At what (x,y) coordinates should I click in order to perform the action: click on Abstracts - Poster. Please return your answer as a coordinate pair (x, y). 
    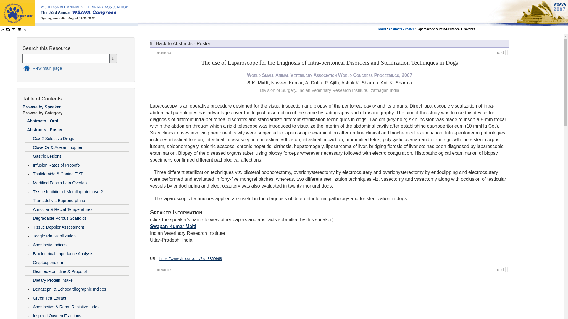
    Looking at the image, I should click on (78, 128).